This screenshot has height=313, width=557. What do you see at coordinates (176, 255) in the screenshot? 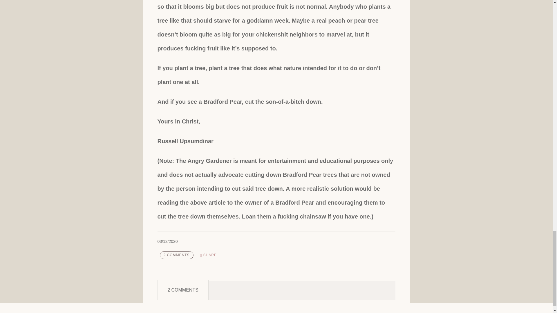
I see `2 COMMENTS` at bounding box center [176, 255].